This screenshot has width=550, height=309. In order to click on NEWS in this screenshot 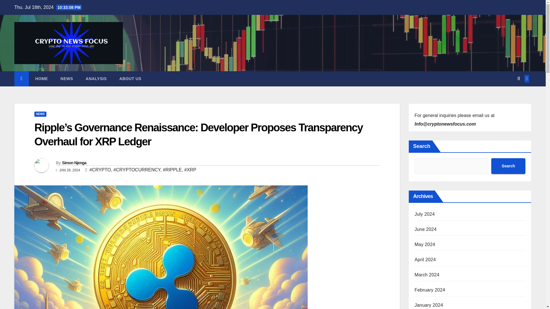, I will do `click(66, 79)`.